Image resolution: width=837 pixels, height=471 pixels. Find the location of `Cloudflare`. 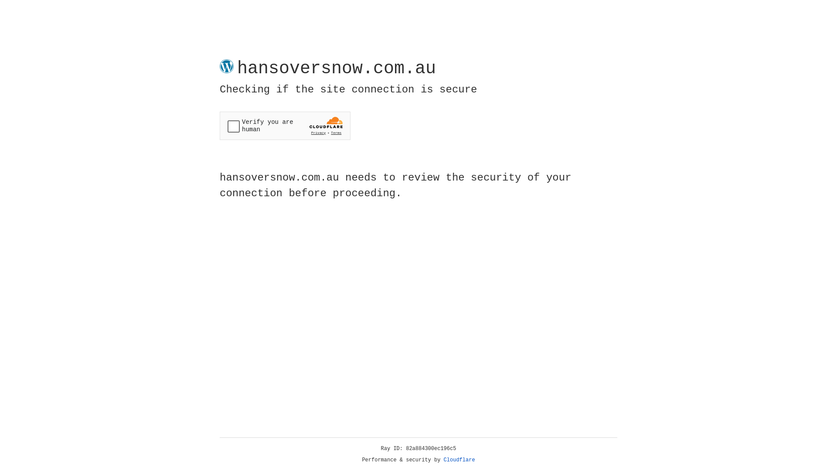

Cloudflare is located at coordinates (459, 460).